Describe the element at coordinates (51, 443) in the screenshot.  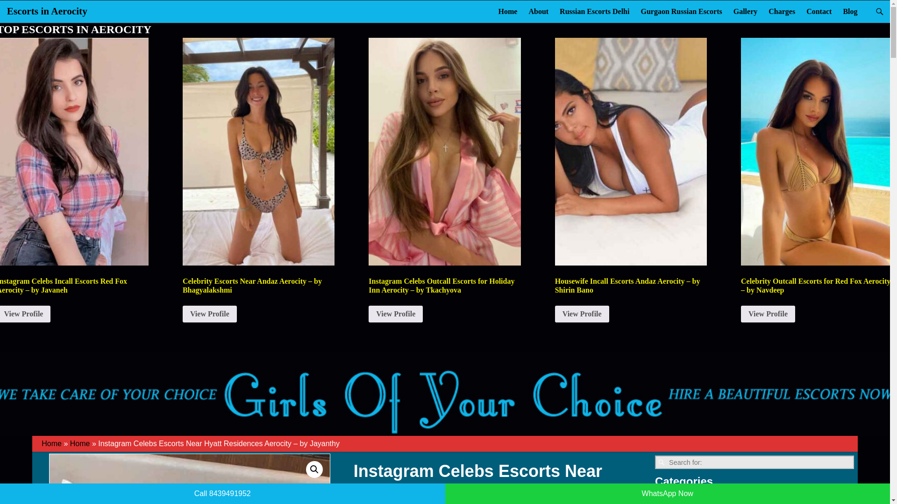
I see `Home` at that location.